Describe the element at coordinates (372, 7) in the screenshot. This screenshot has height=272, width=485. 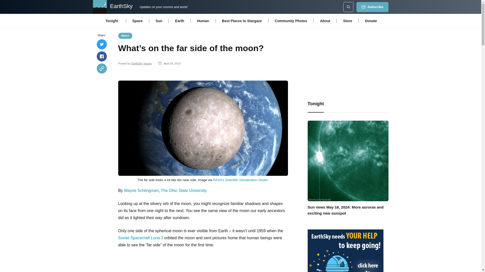
I see `Subscribe` at that location.